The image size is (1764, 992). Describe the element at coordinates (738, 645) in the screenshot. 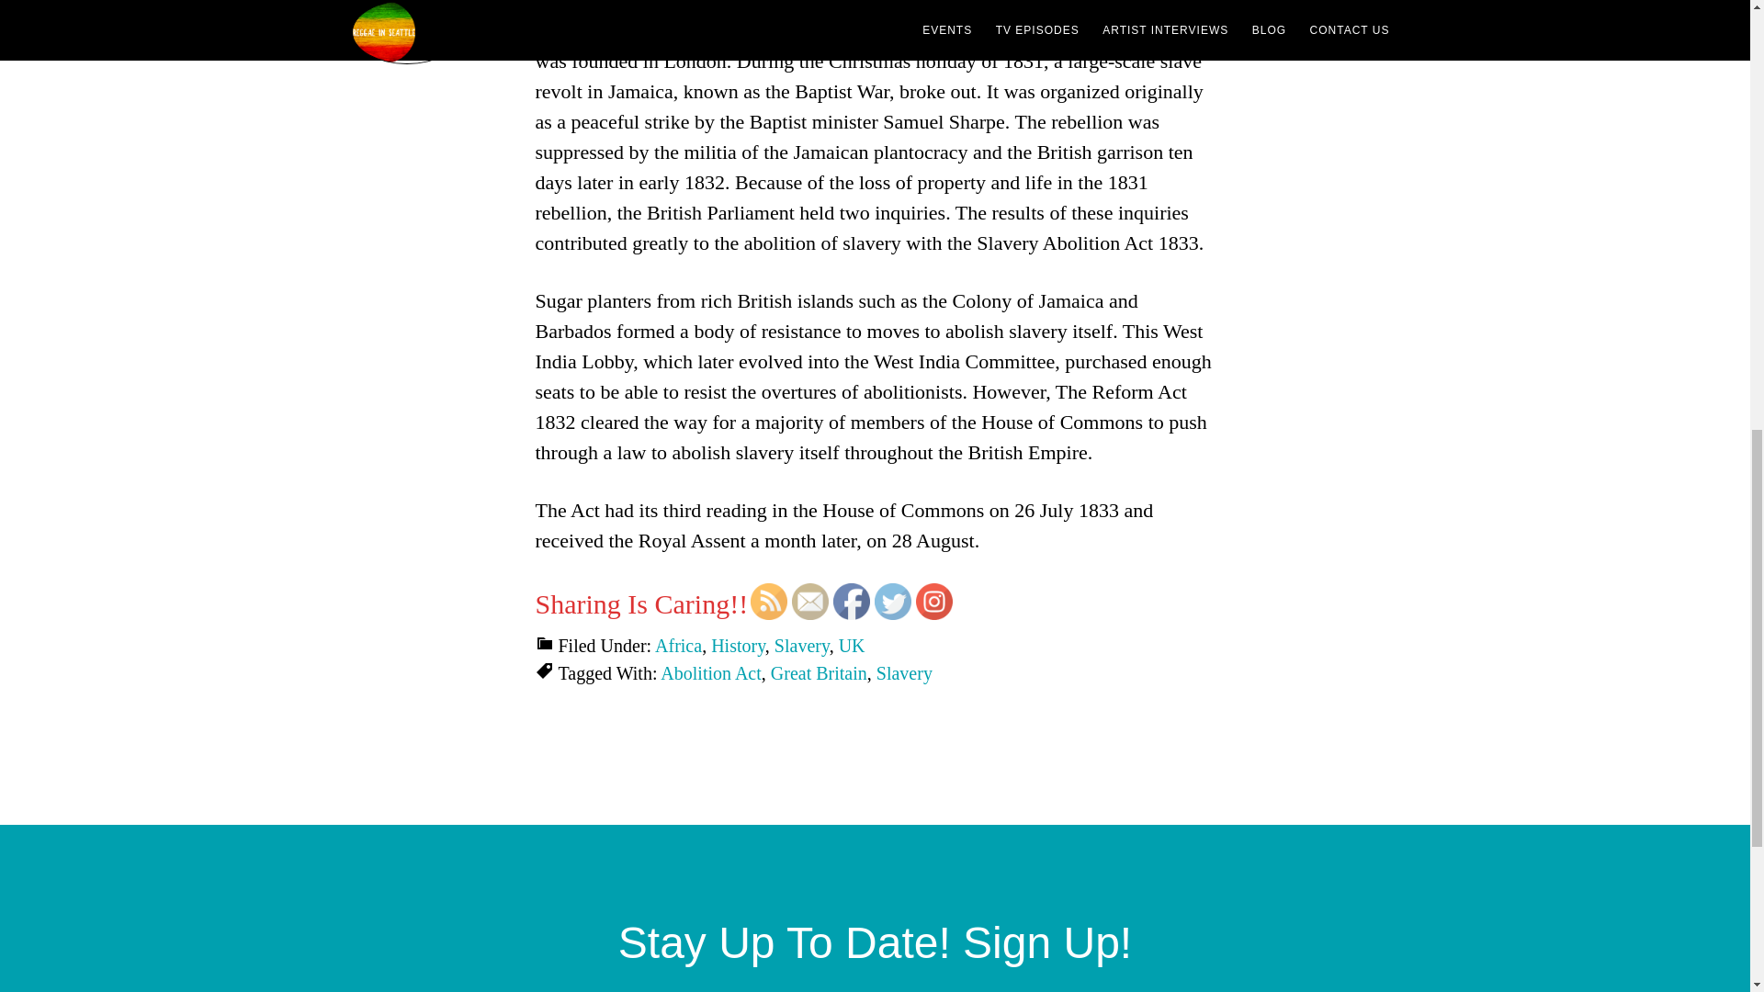

I see `History` at that location.